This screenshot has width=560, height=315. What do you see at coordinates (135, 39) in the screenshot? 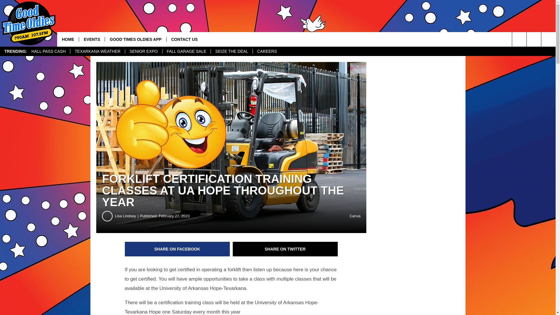
I see `GOOD TIMES OLDIES APP` at bounding box center [135, 39].